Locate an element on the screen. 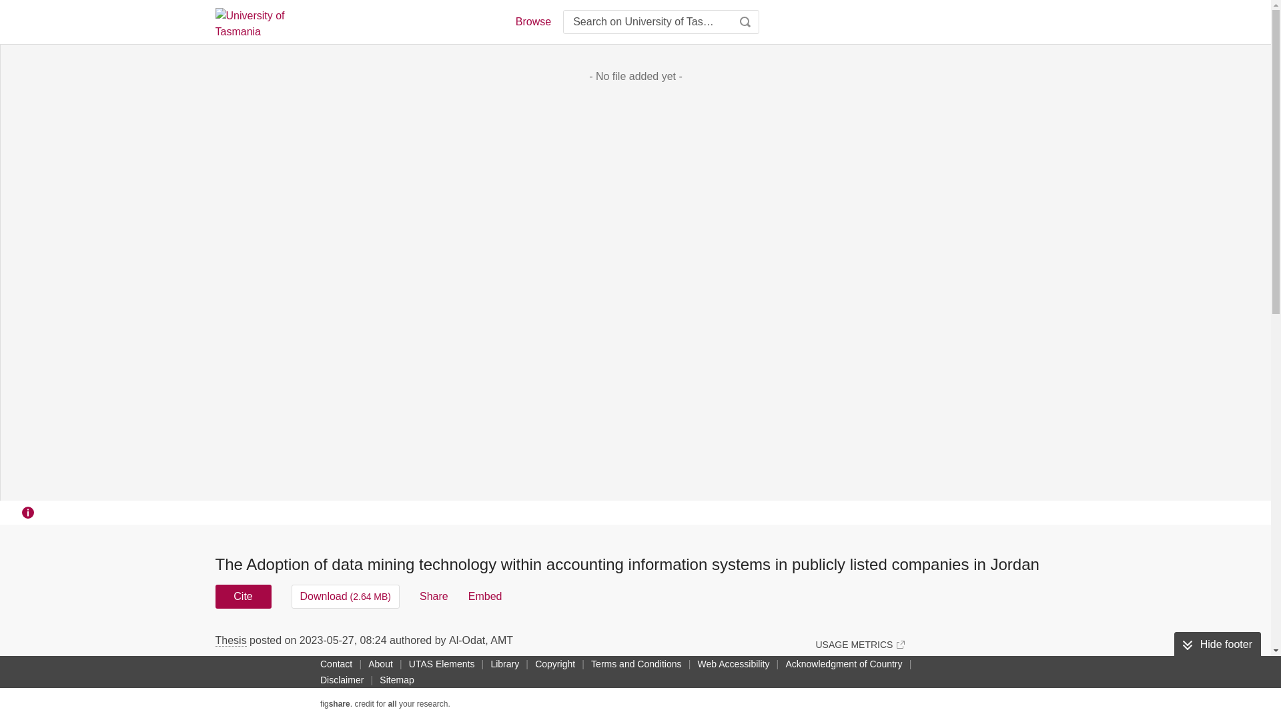 Image resolution: width=1281 pixels, height=720 pixels. Terms and Conditions is located at coordinates (636, 663).